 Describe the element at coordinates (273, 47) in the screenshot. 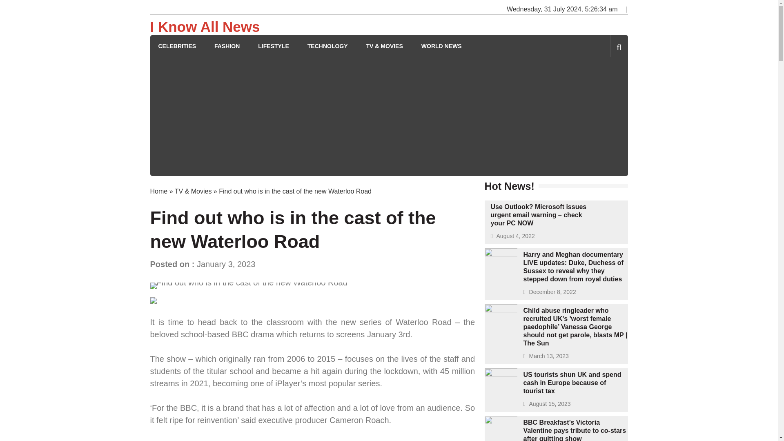

I see `LIFESTYLE` at that location.